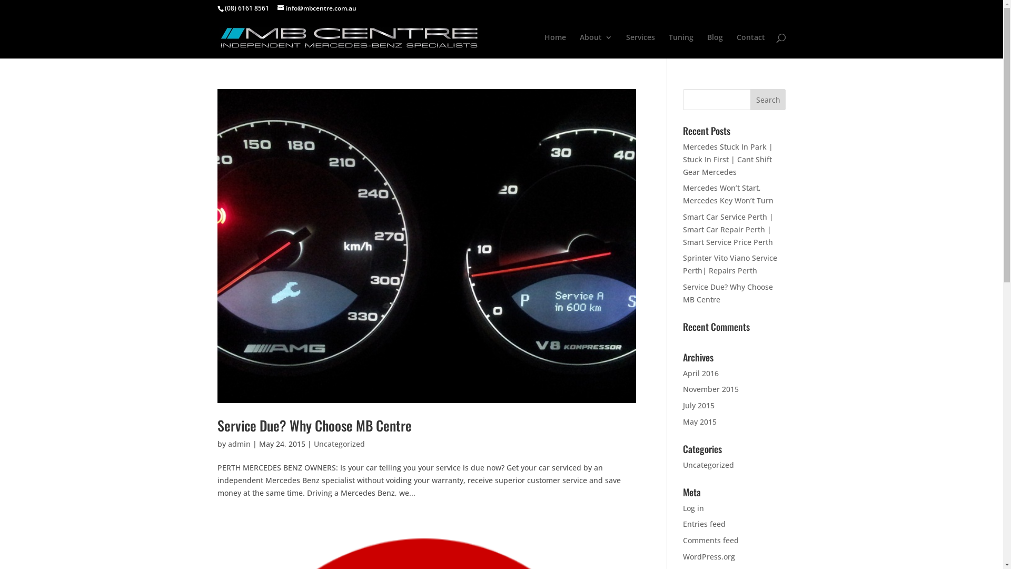 This screenshot has height=569, width=1011. What do you see at coordinates (700, 421) in the screenshot?
I see `May 2015` at bounding box center [700, 421].